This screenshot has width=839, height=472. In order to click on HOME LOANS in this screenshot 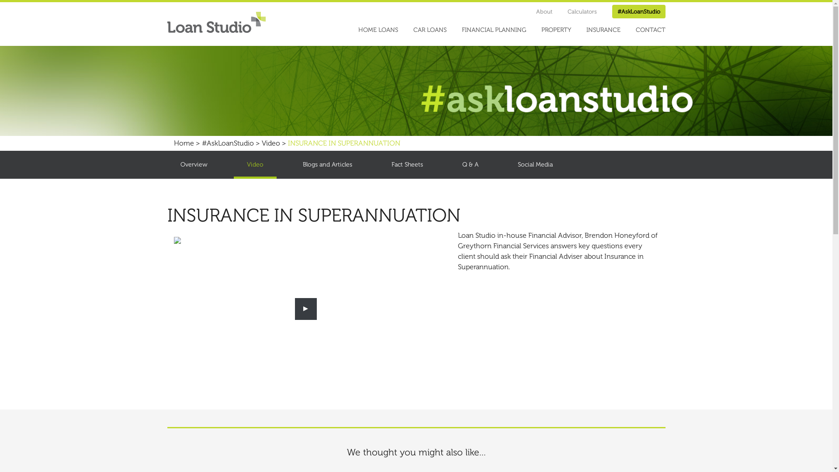, I will do `click(378, 30)`.